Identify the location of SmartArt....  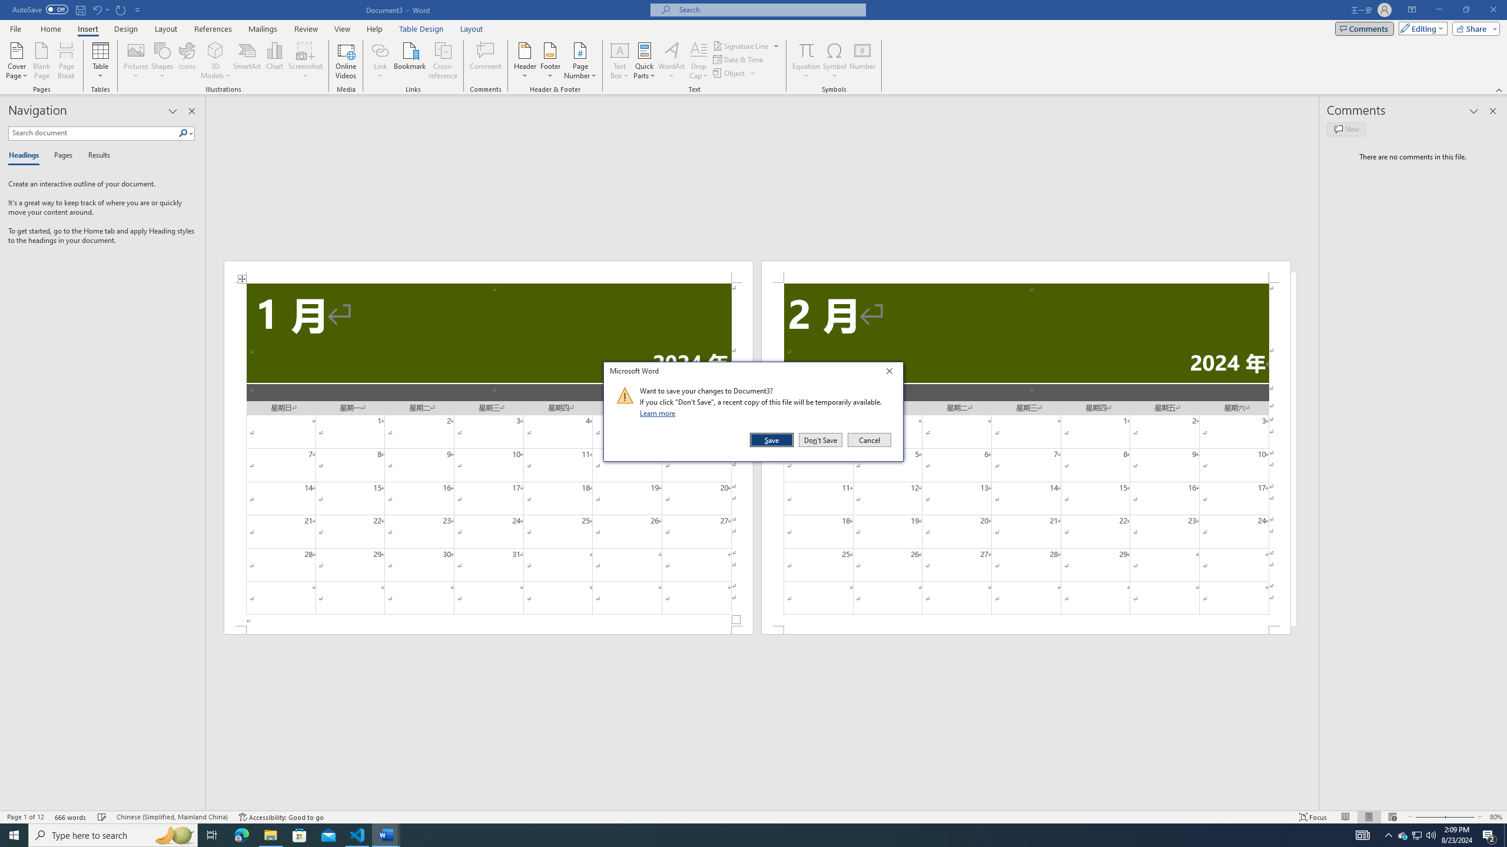
(247, 61).